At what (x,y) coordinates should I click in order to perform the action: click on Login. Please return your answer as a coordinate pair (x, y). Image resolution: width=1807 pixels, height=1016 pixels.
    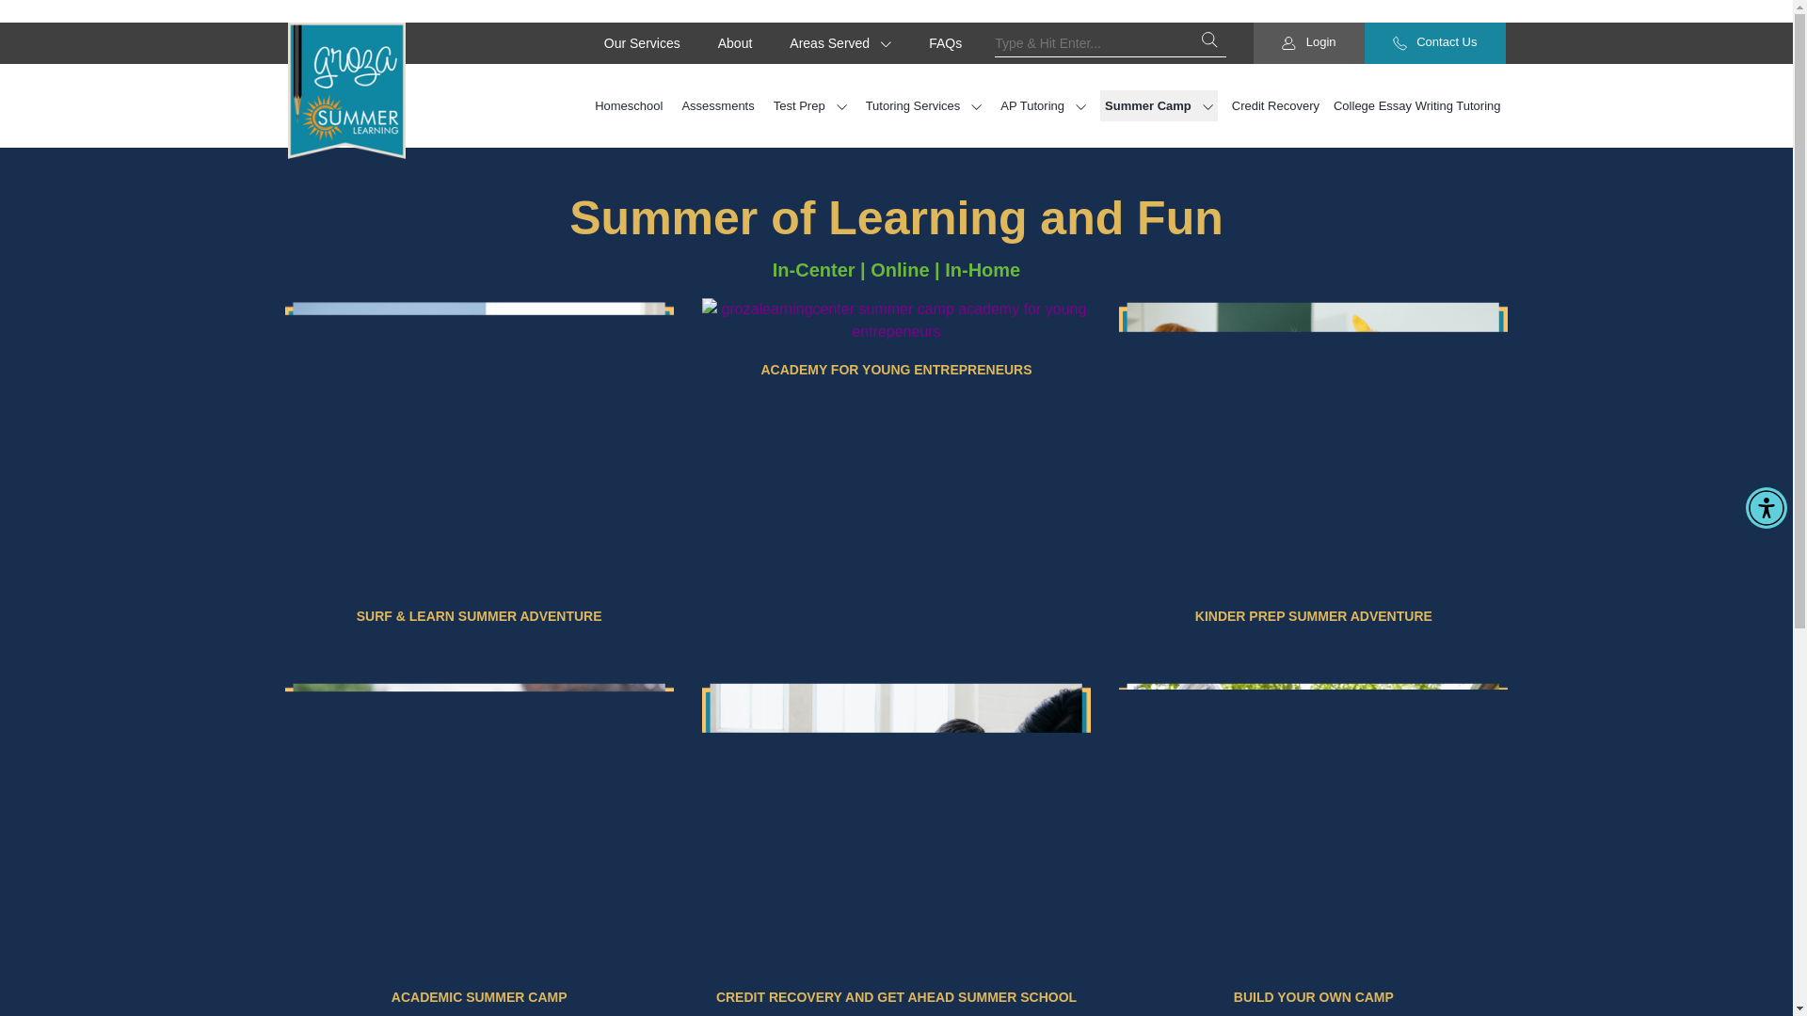
    Looking at the image, I should click on (1308, 43).